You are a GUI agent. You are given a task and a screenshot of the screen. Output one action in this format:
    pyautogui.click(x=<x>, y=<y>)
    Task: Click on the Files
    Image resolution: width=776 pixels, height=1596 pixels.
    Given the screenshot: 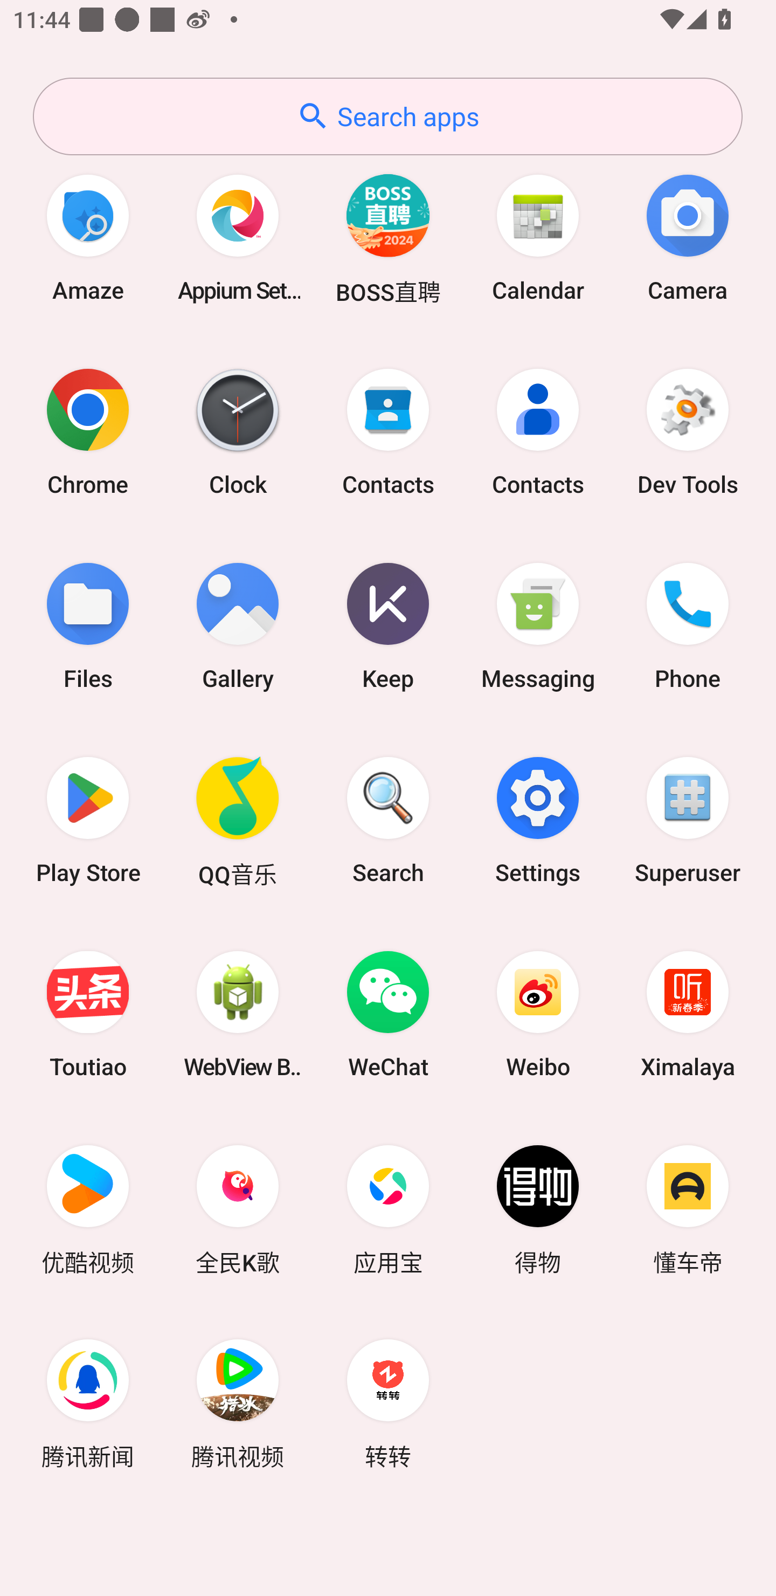 What is the action you would take?
    pyautogui.click(x=88, y=625)
    